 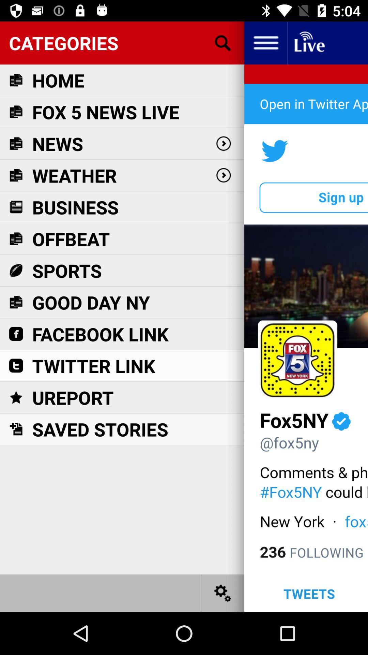 I want to click on turn on the item below the business icon, so click(x=71, y=239).